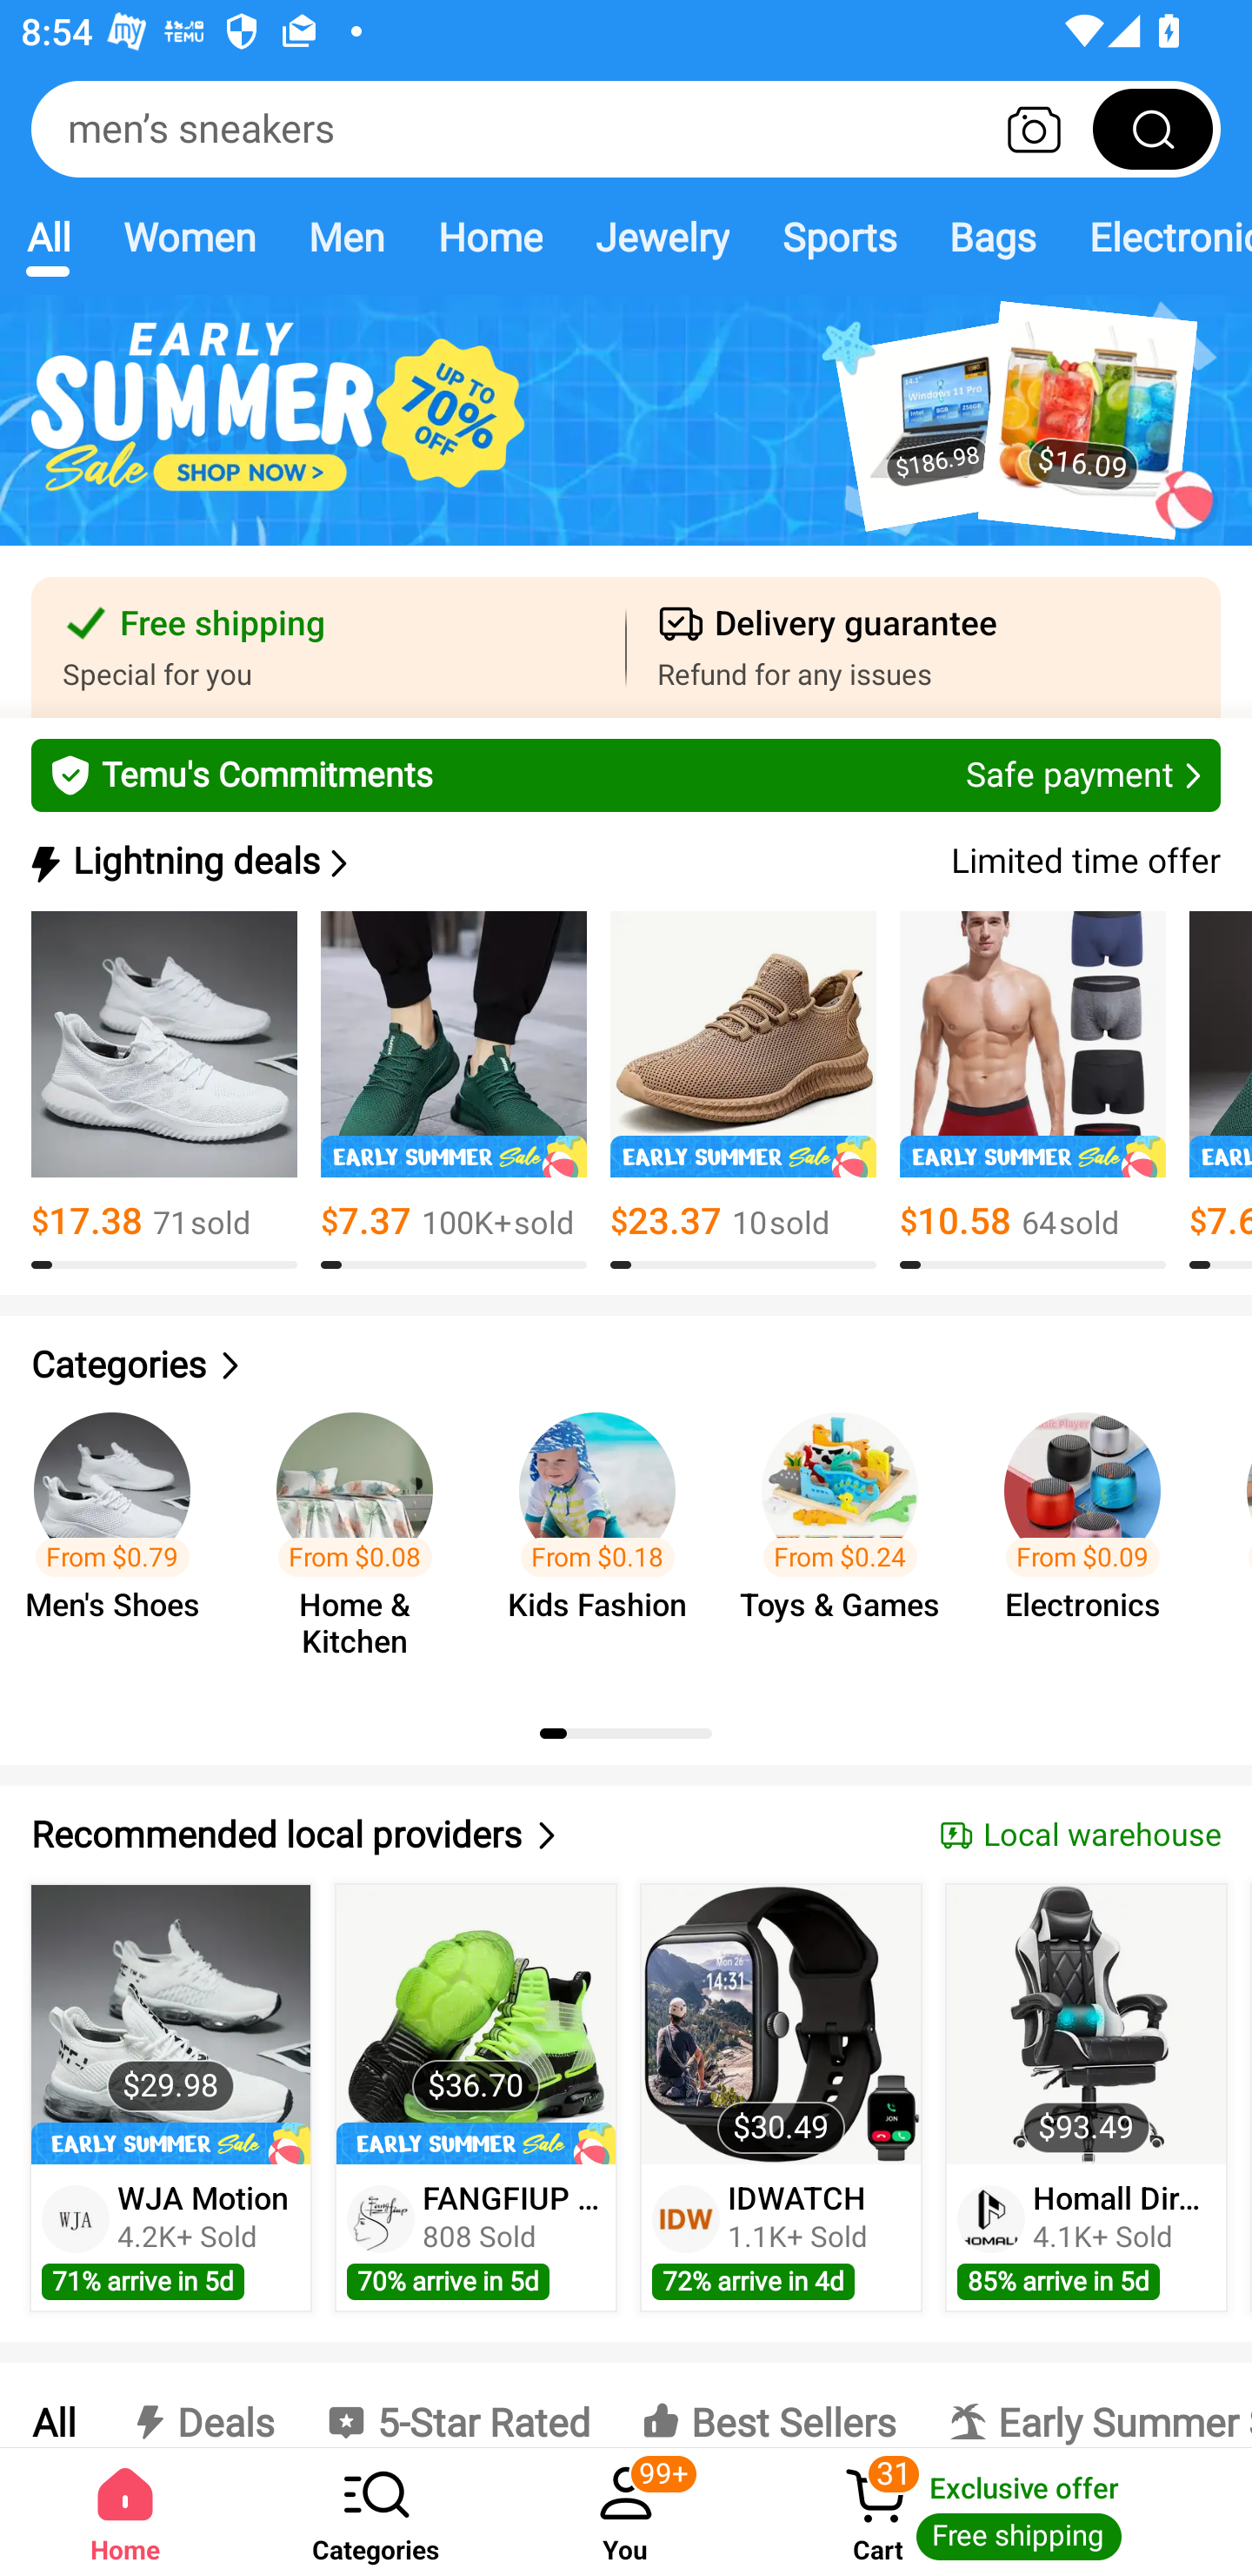 Image resolution: width=1252 pixels, height=2576 pixels. What do you see at coordinates (1157, 237) in the screenshot?
I see `Electronics` at bounding box center [1157, 237].